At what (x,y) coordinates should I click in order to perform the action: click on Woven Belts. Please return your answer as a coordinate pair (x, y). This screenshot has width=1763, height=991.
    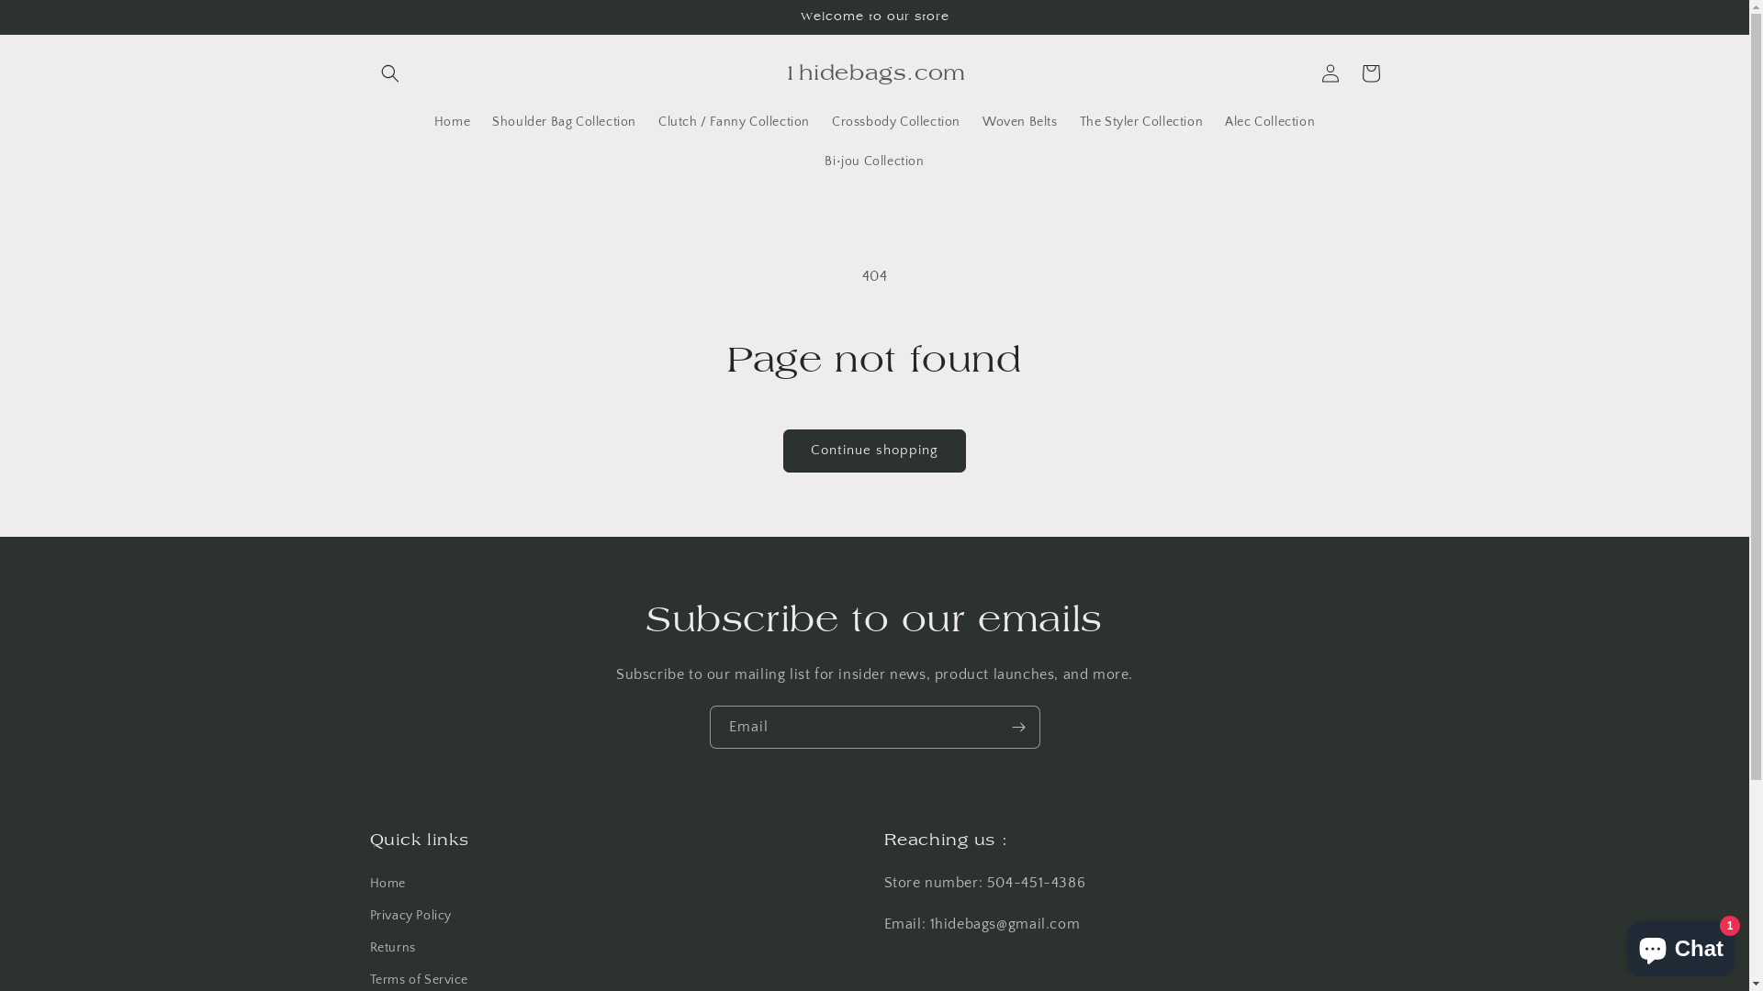
    Looking at the image, I should click on (1020, 122).